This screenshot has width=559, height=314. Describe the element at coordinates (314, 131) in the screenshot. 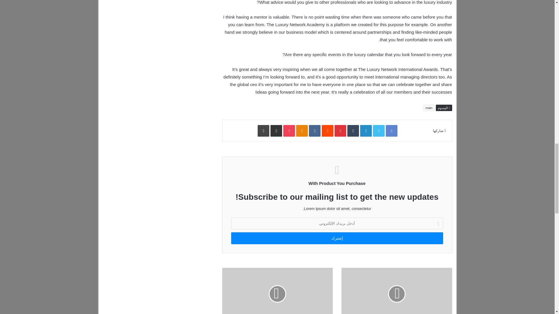

I see `VKontakte` at that location.